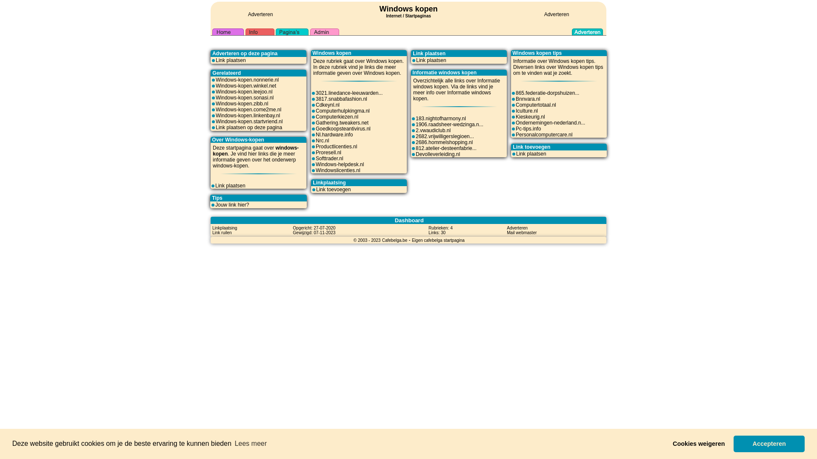 This screenshot has width=817, height=459. Describe the element at coordinates (441, 119) in the screenshot. I see `183.nightofharmony.nl` at that location.